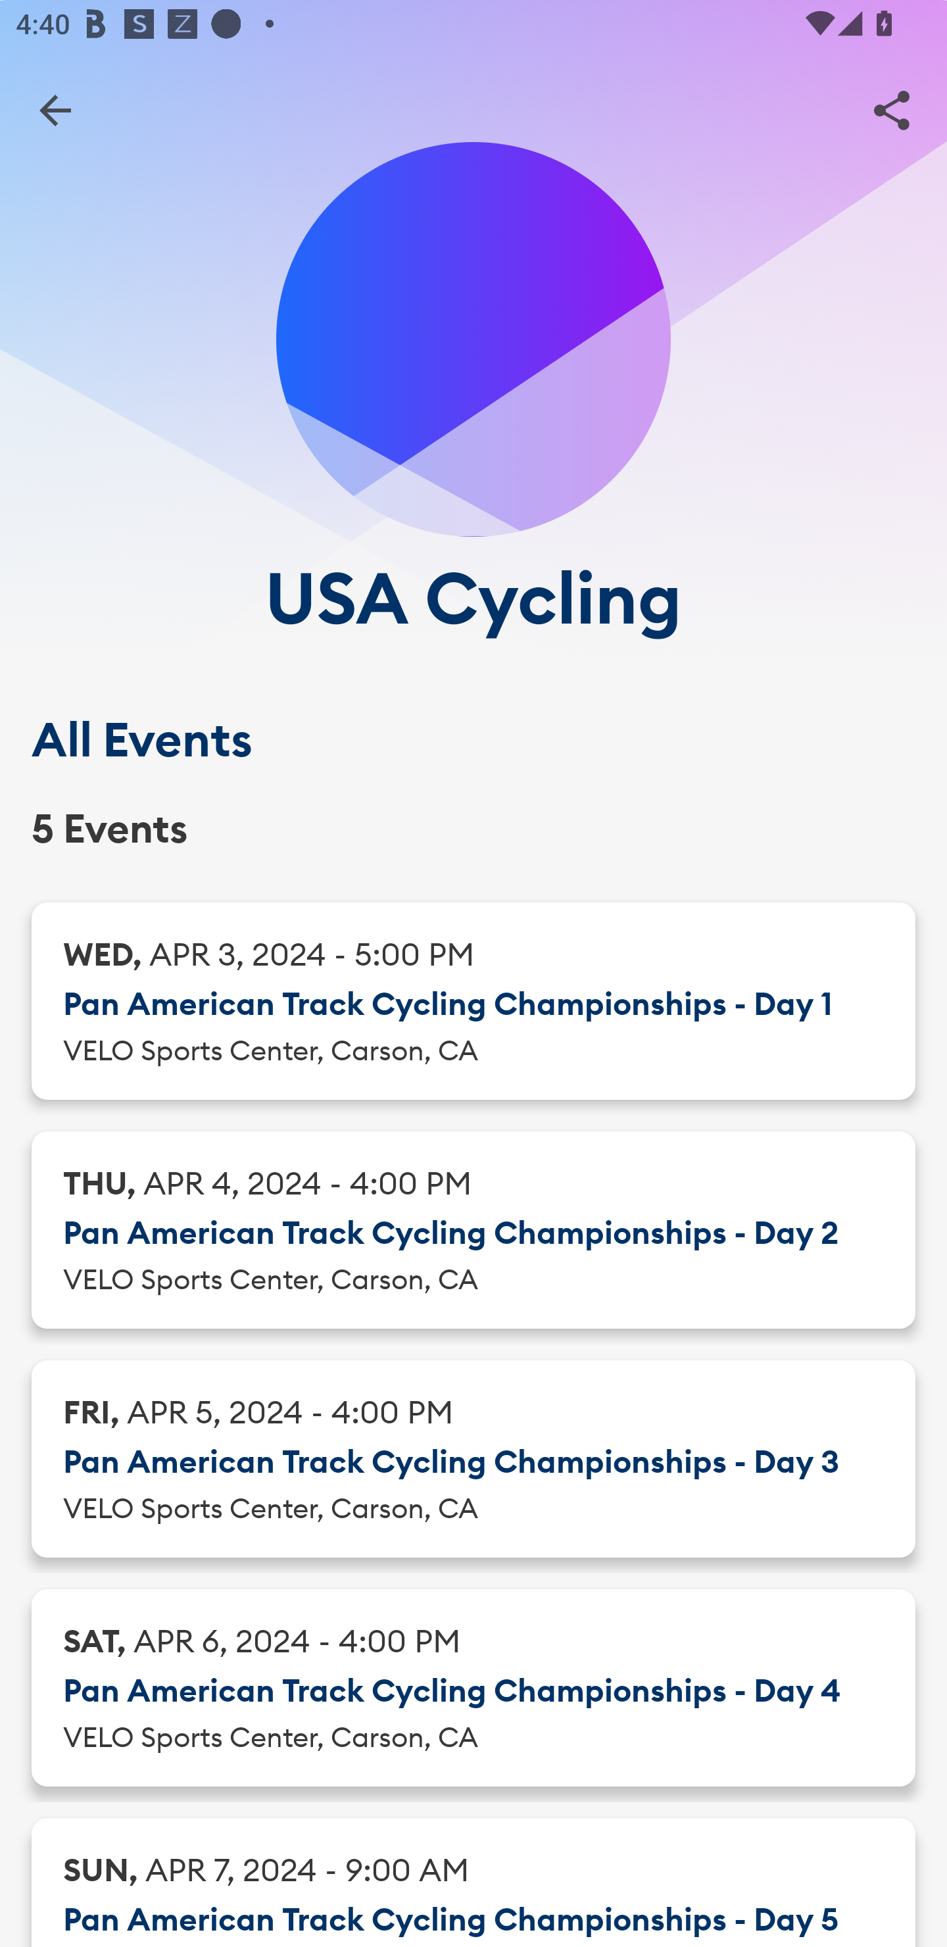 The width and height of the screenshot is (947, 1947). What do you see at coordinates (55, 109) in the screenshot?
I see `BackButton` at bounding box center [55, 109].